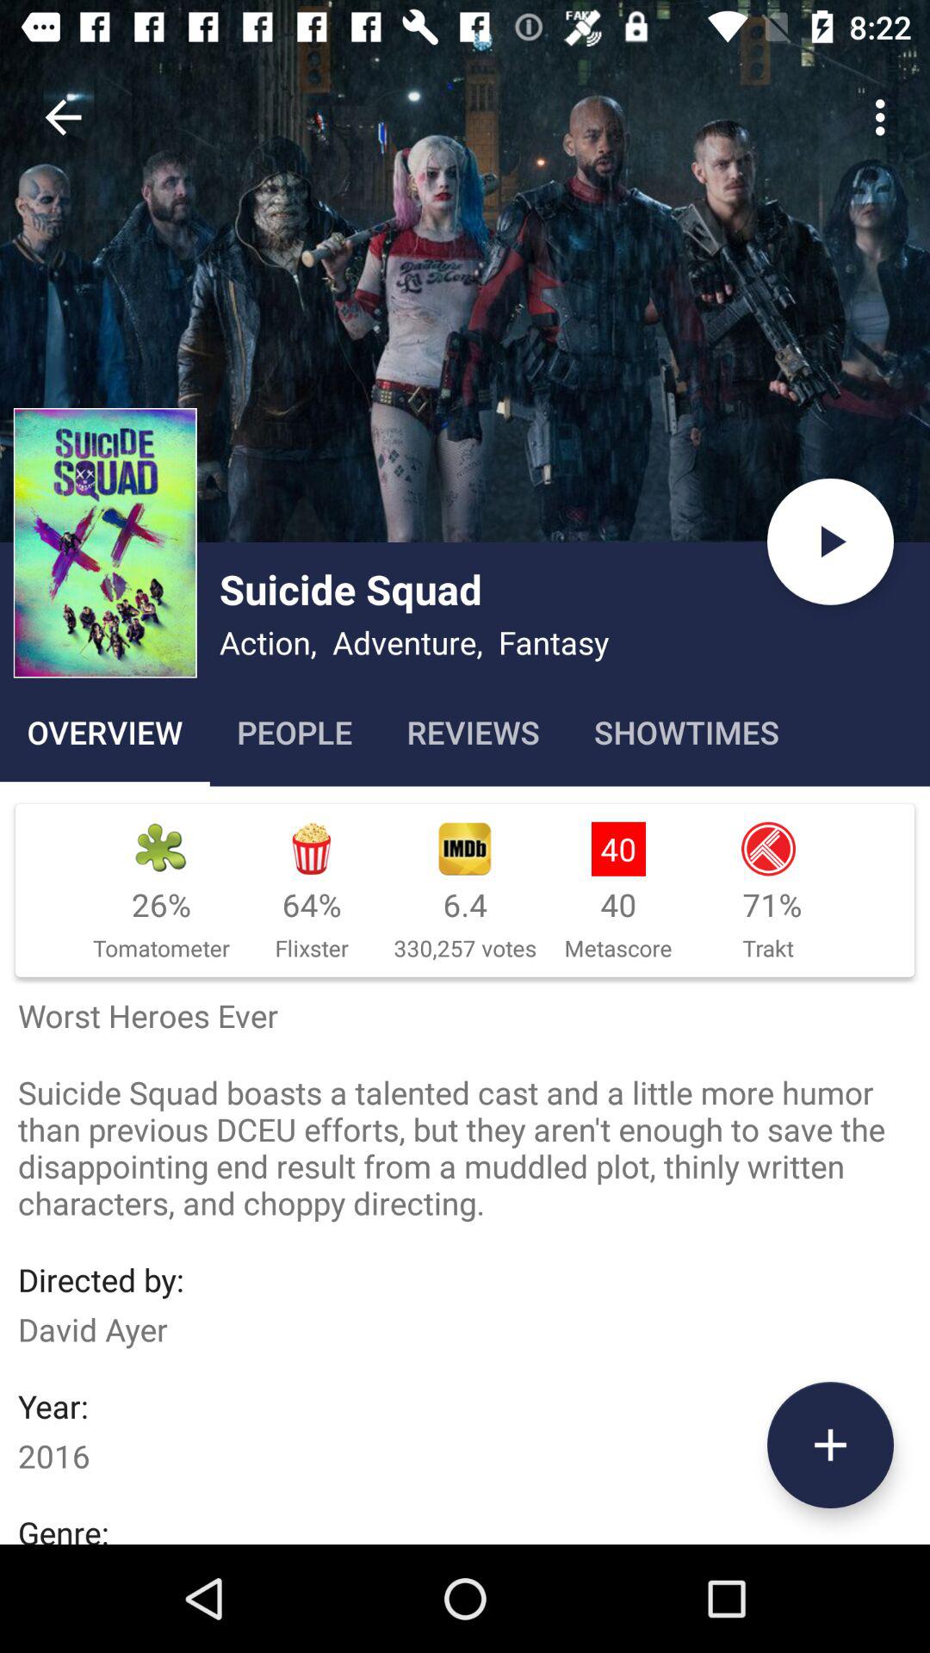  What do you see at coordinates (465, 849) in the screenshot?
I see `click on the icon which is above 64` at bounding box center [465, 849].